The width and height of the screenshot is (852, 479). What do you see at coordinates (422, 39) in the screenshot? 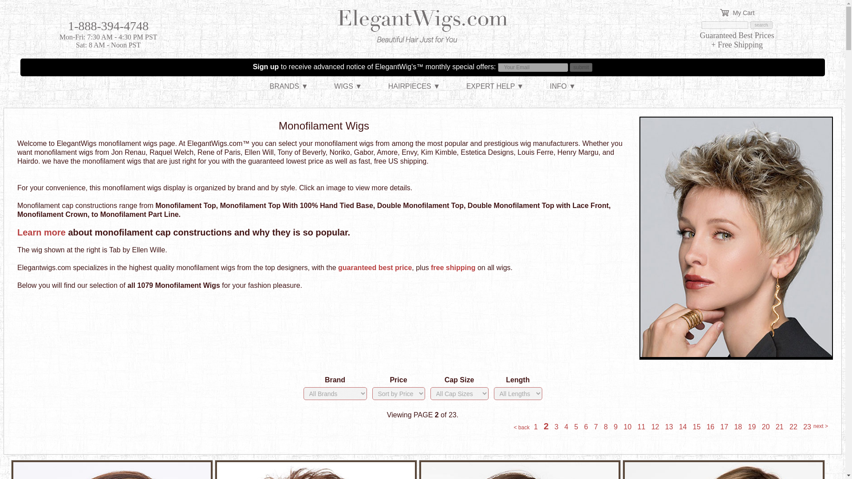
I see `ElegantWigs.com Home` at bounding box center [422, 39].